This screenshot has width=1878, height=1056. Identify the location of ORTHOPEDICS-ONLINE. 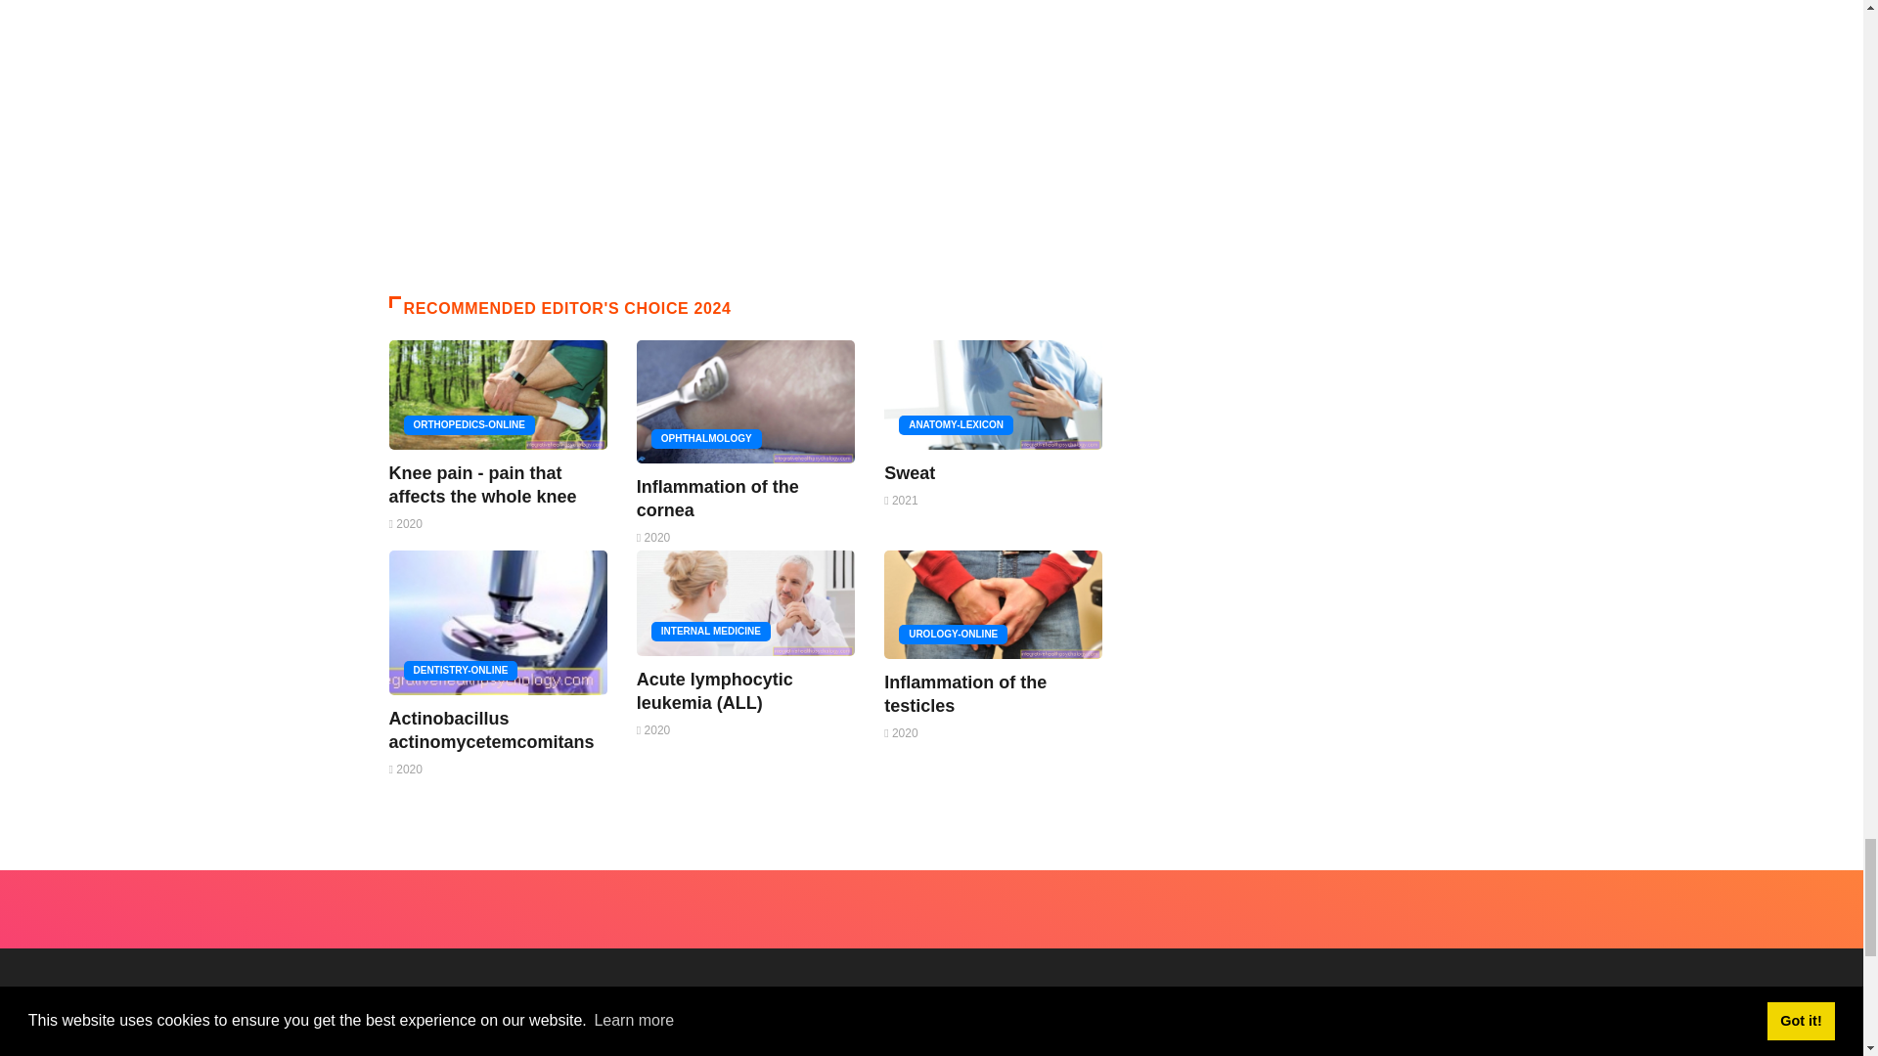
(468, 424).